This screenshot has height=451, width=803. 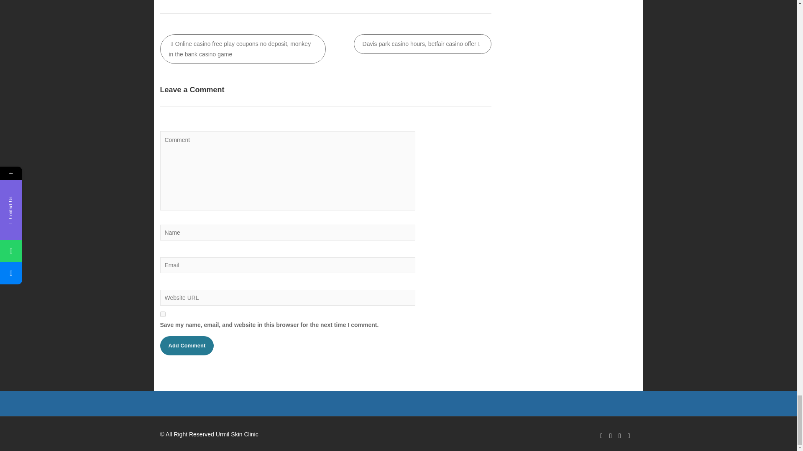 I want to click on yes, so click(x=162, y=314).